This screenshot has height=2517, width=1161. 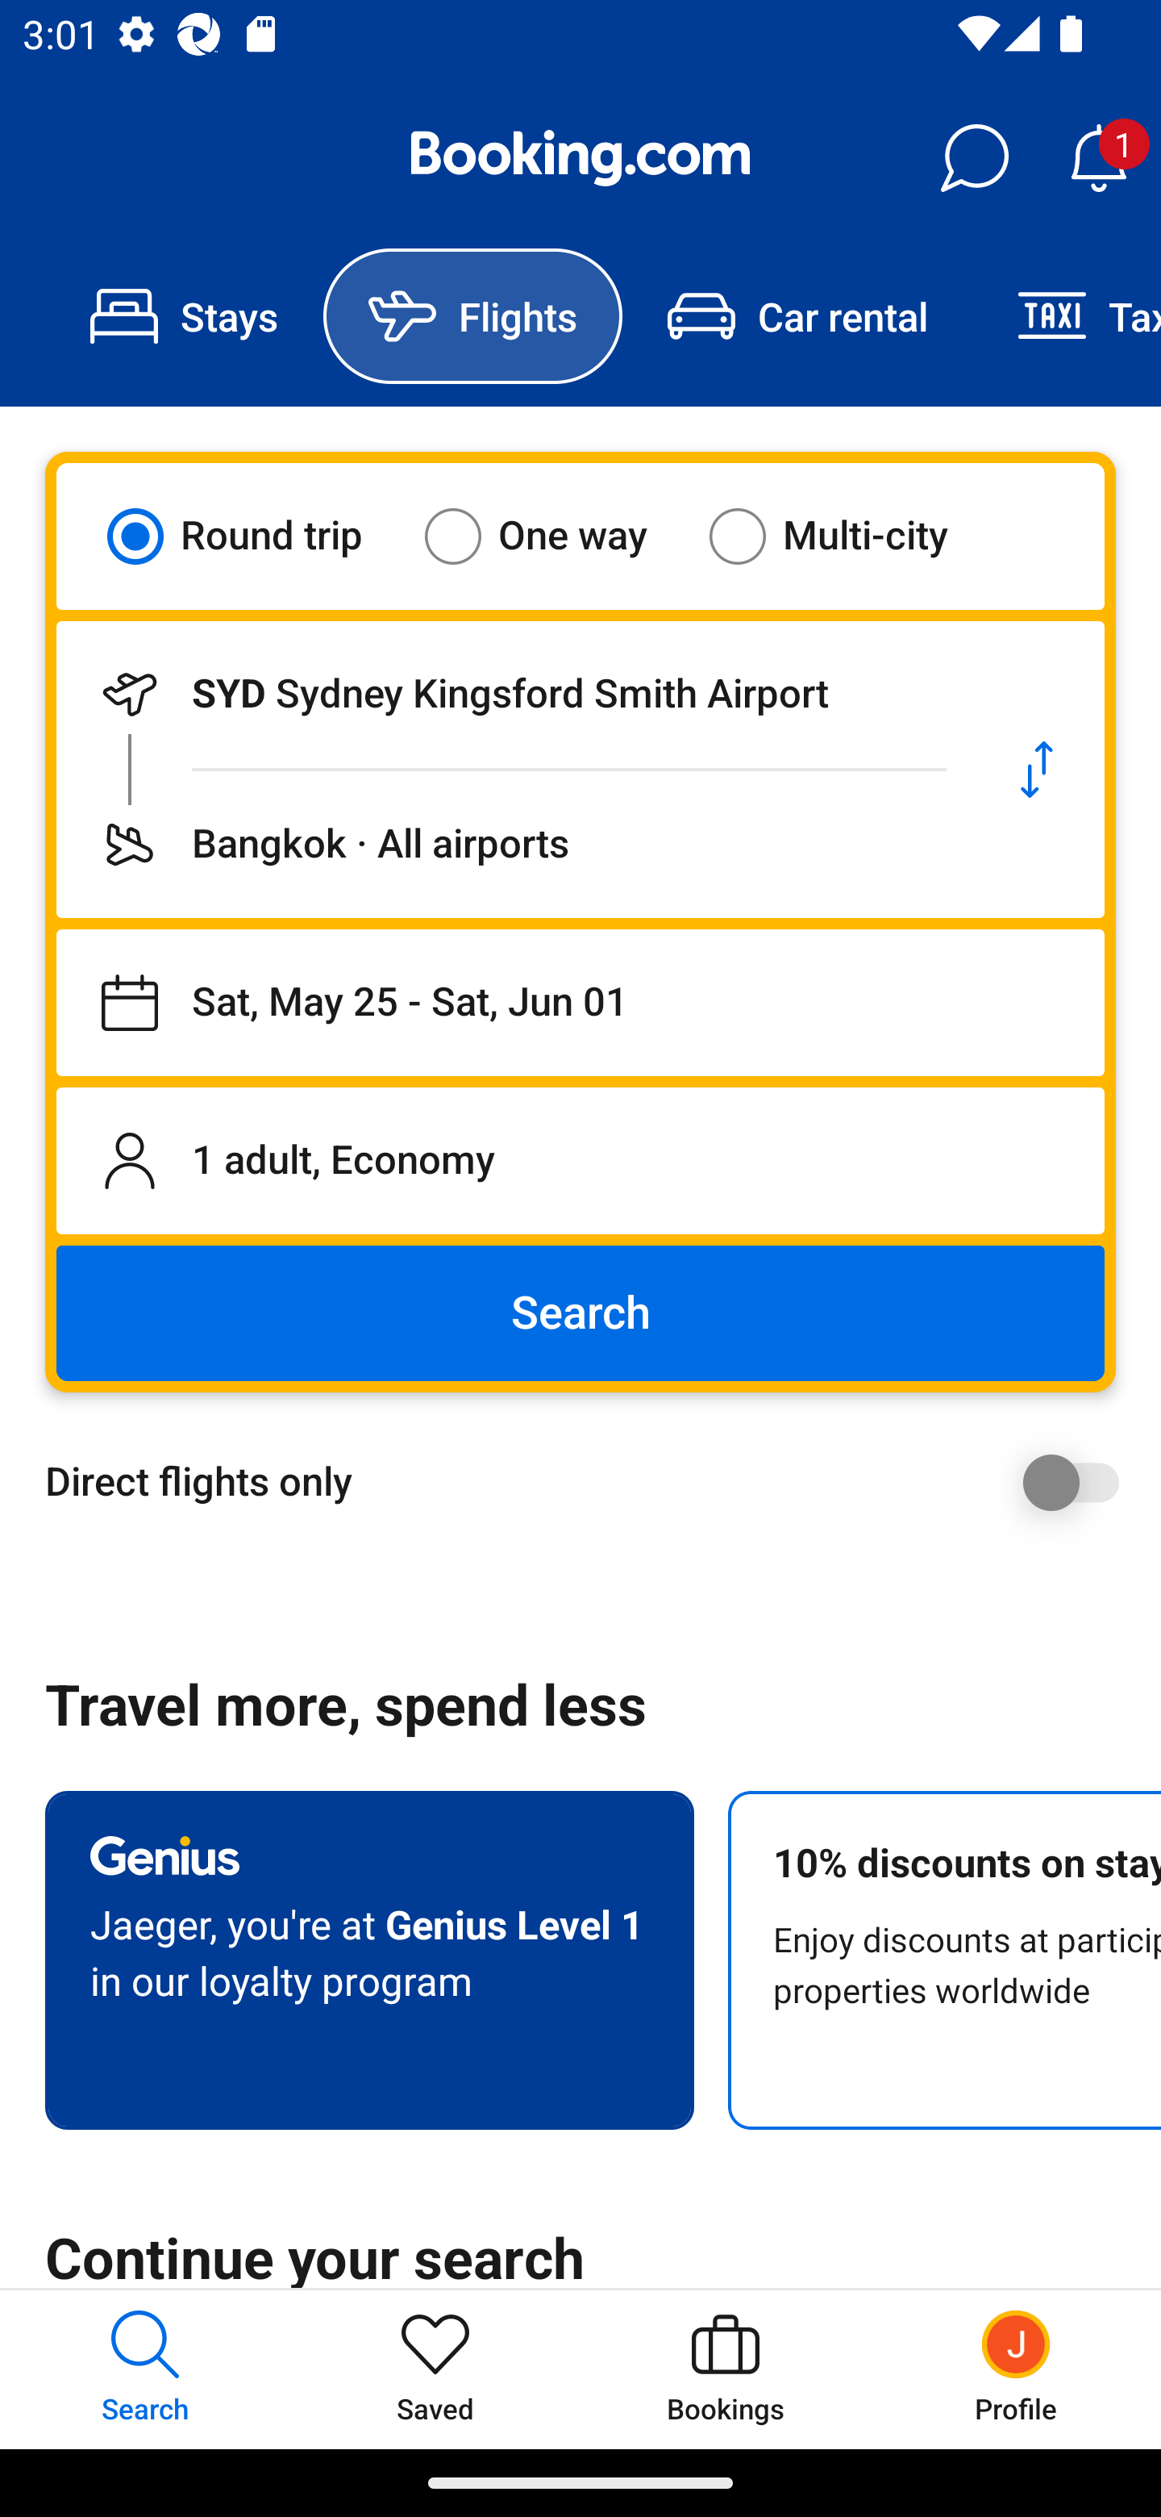 What do you see at coordinates (513, 844) in the screenshot?
I see `Flying to Bangkok · All airports` at bounding box center [513, 844].